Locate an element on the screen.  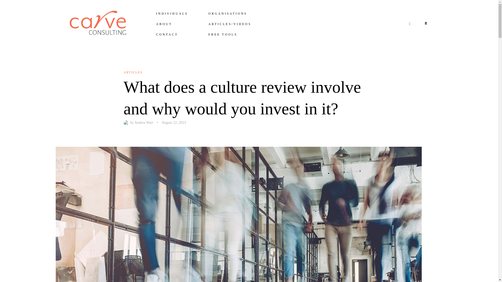
INDIVIDUALS is located at coordinates (172, 14).